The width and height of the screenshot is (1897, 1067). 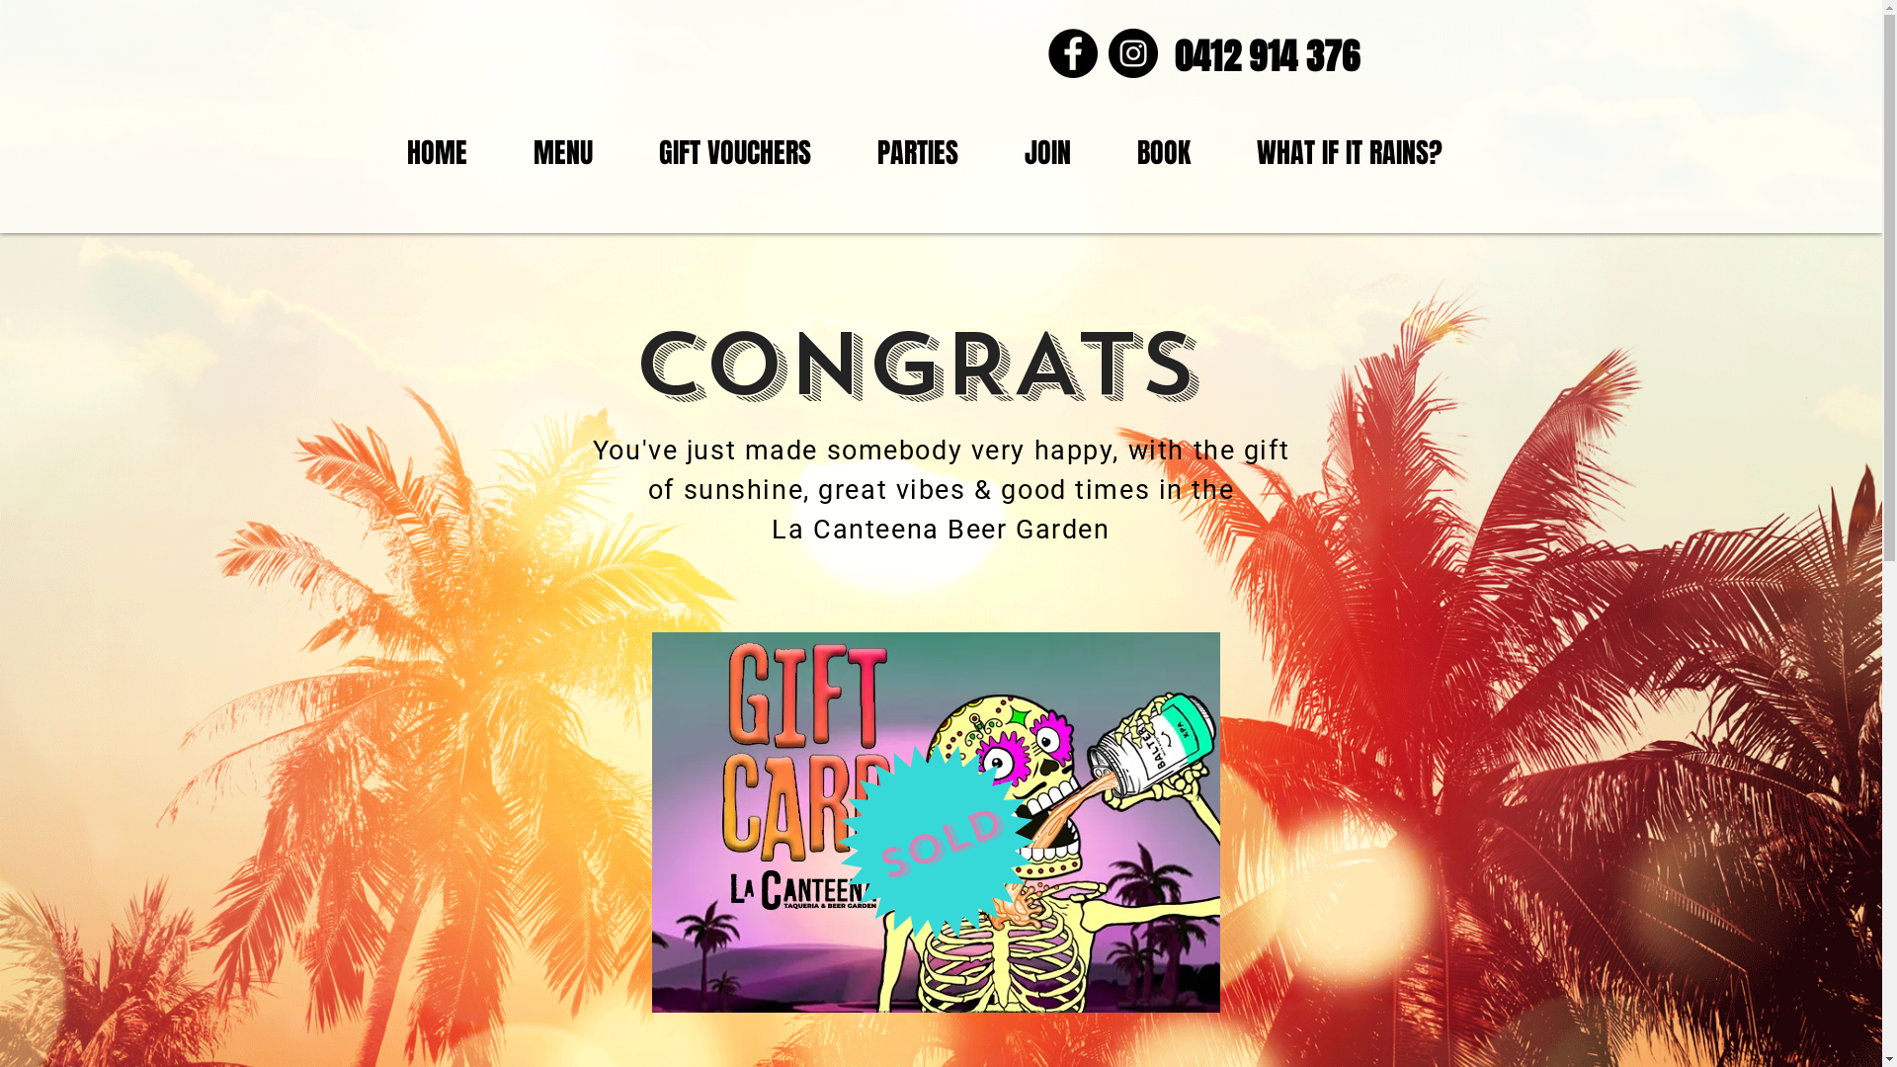 I want to click on HOME, so click(x=437, y=153).